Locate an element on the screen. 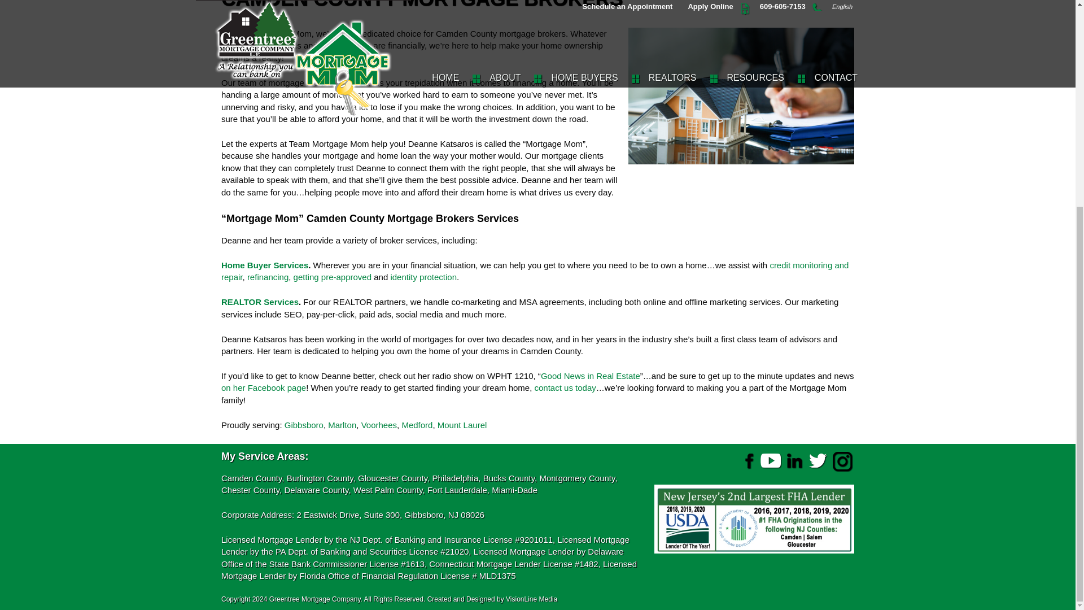 This screenshot has height=610, width=1084. refinancing is located at coordinates (268, 277).